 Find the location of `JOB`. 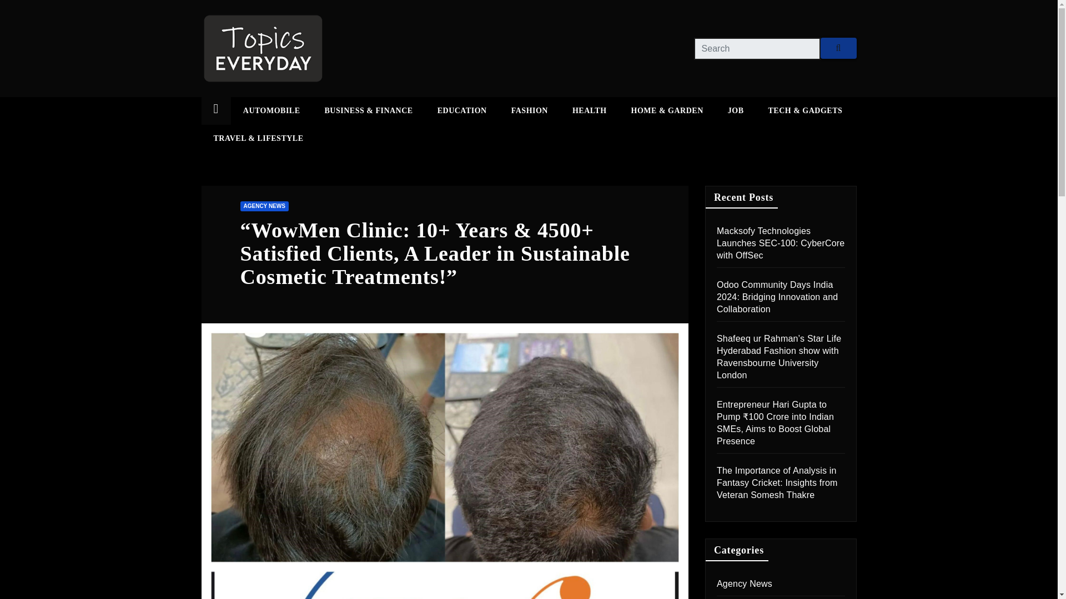

JOB is located at coordinates (735, 110).